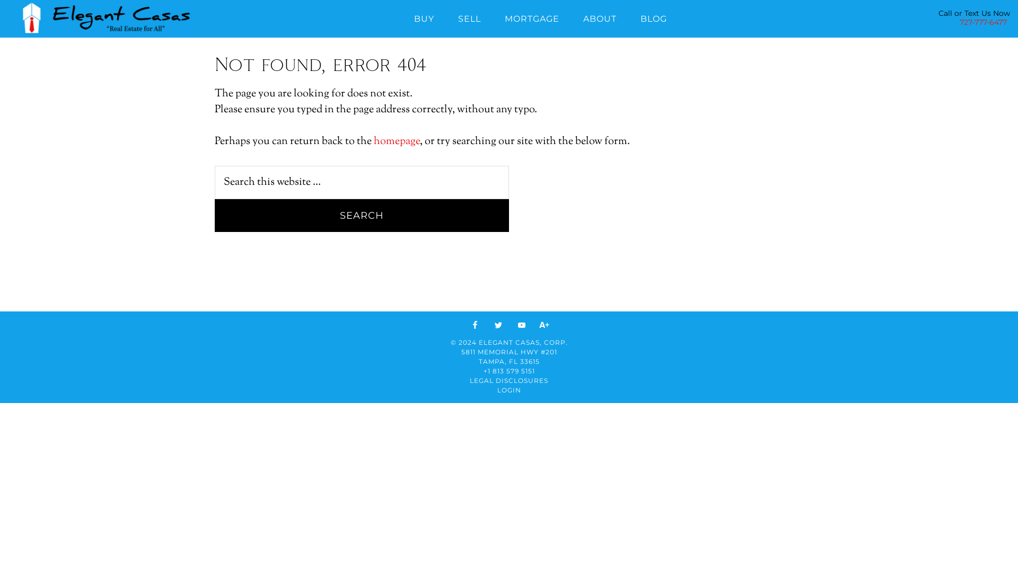 The image size is (1018, 572). What do you see at coordinates (362, 216) in the screenshot?
I see `Search` at bounding box center [362, 216].